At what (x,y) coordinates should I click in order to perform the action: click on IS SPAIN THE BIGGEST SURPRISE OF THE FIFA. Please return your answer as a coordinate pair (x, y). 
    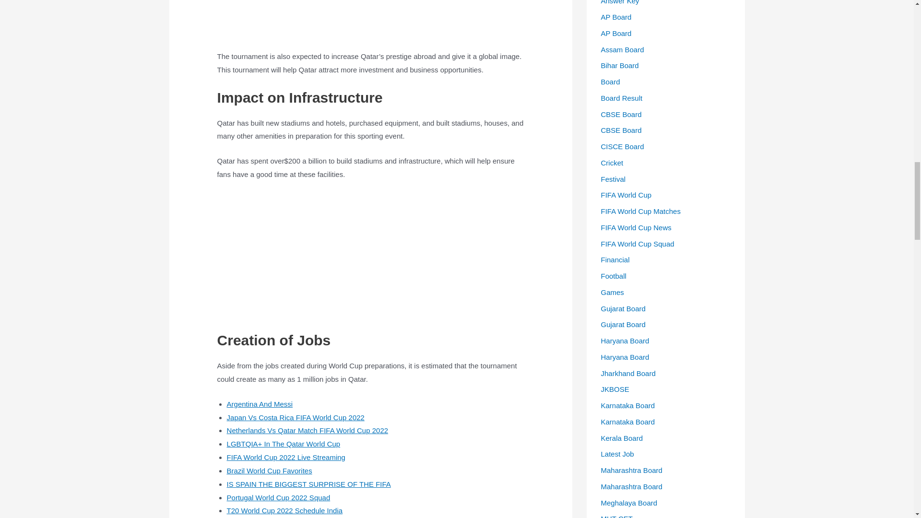
    Looking at the image, I should click on (308, 484).